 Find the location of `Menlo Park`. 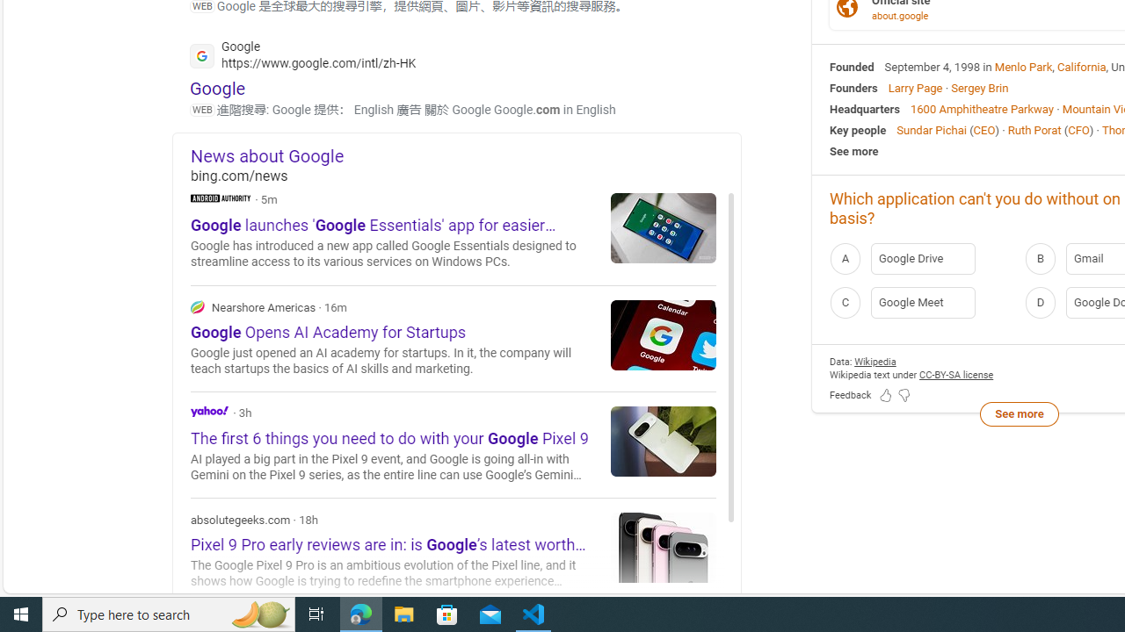

Menlo Park is located at coordinates (1023, 67).